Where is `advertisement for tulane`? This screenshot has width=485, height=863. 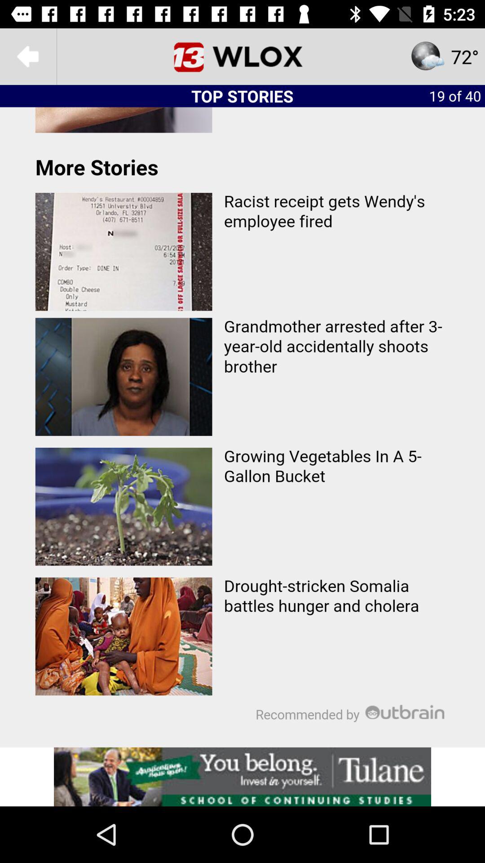 advertisement for tulane is located at coordinates (242, 777).